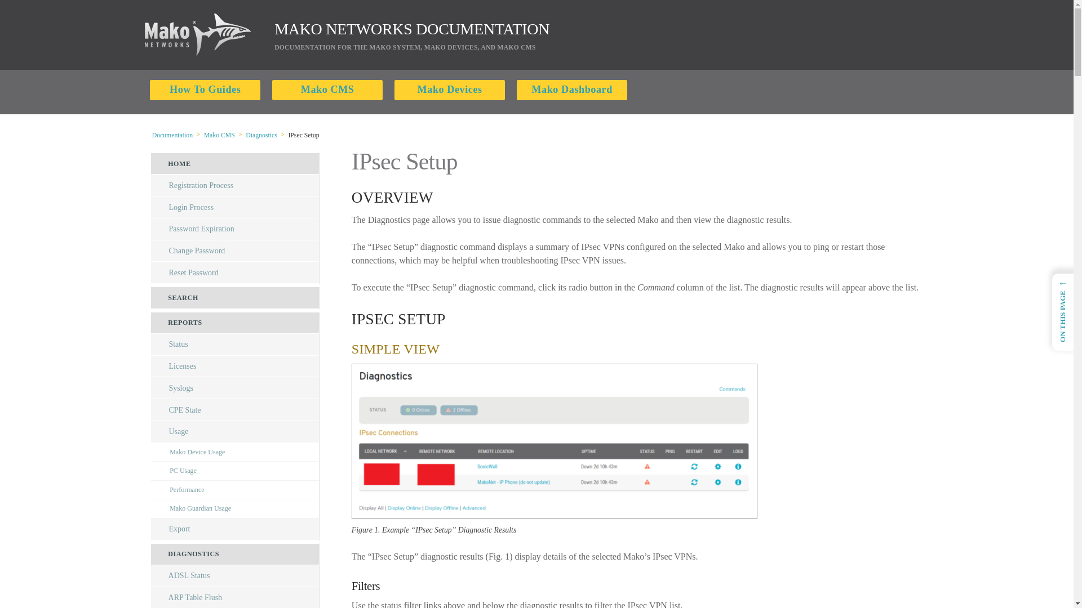 The image size is (1082, 608). Describe the element at coordinates (235, 207) in the screenshot. I see `   Login Process` at that location.